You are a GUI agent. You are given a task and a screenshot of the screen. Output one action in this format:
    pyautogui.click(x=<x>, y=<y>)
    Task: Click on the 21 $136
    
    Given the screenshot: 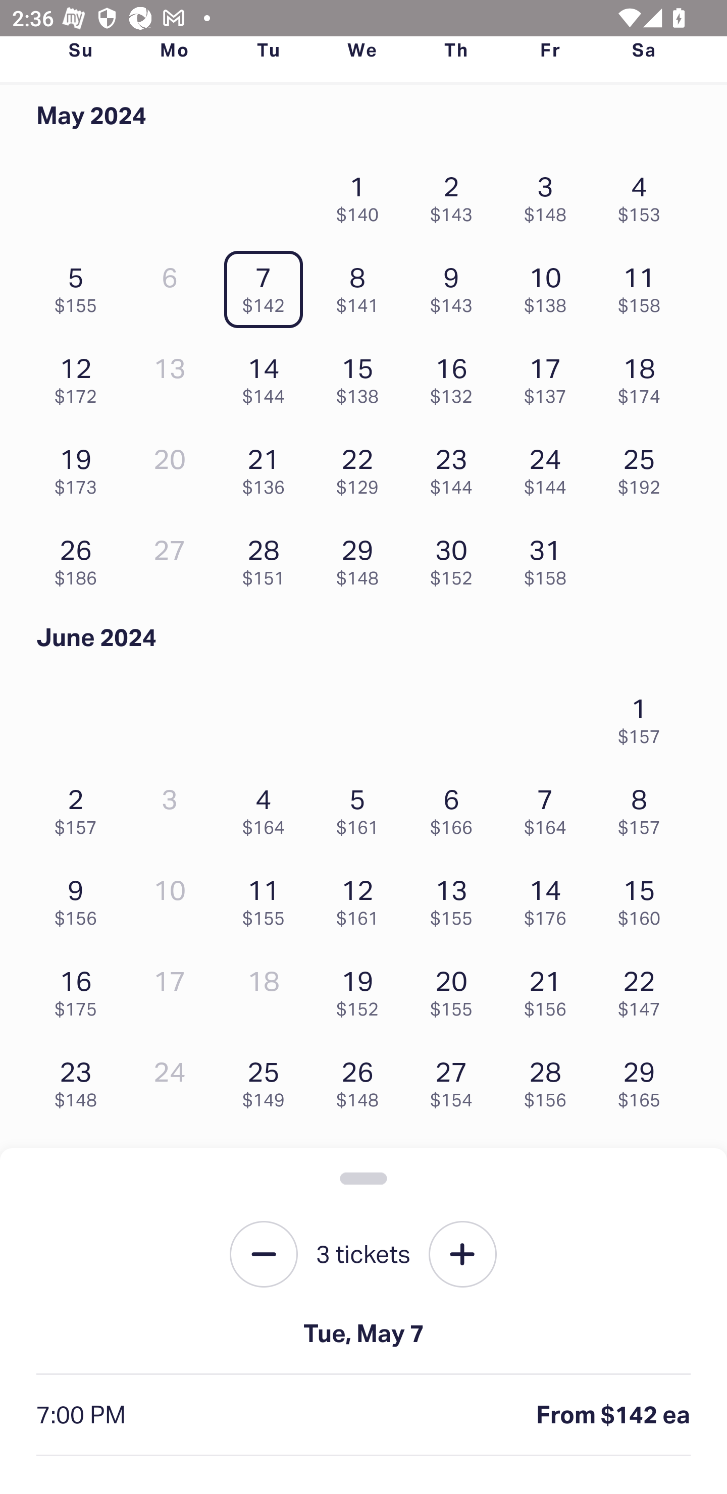 What is the action you would take?
    pyautogui.click(x=268, y=466)
    